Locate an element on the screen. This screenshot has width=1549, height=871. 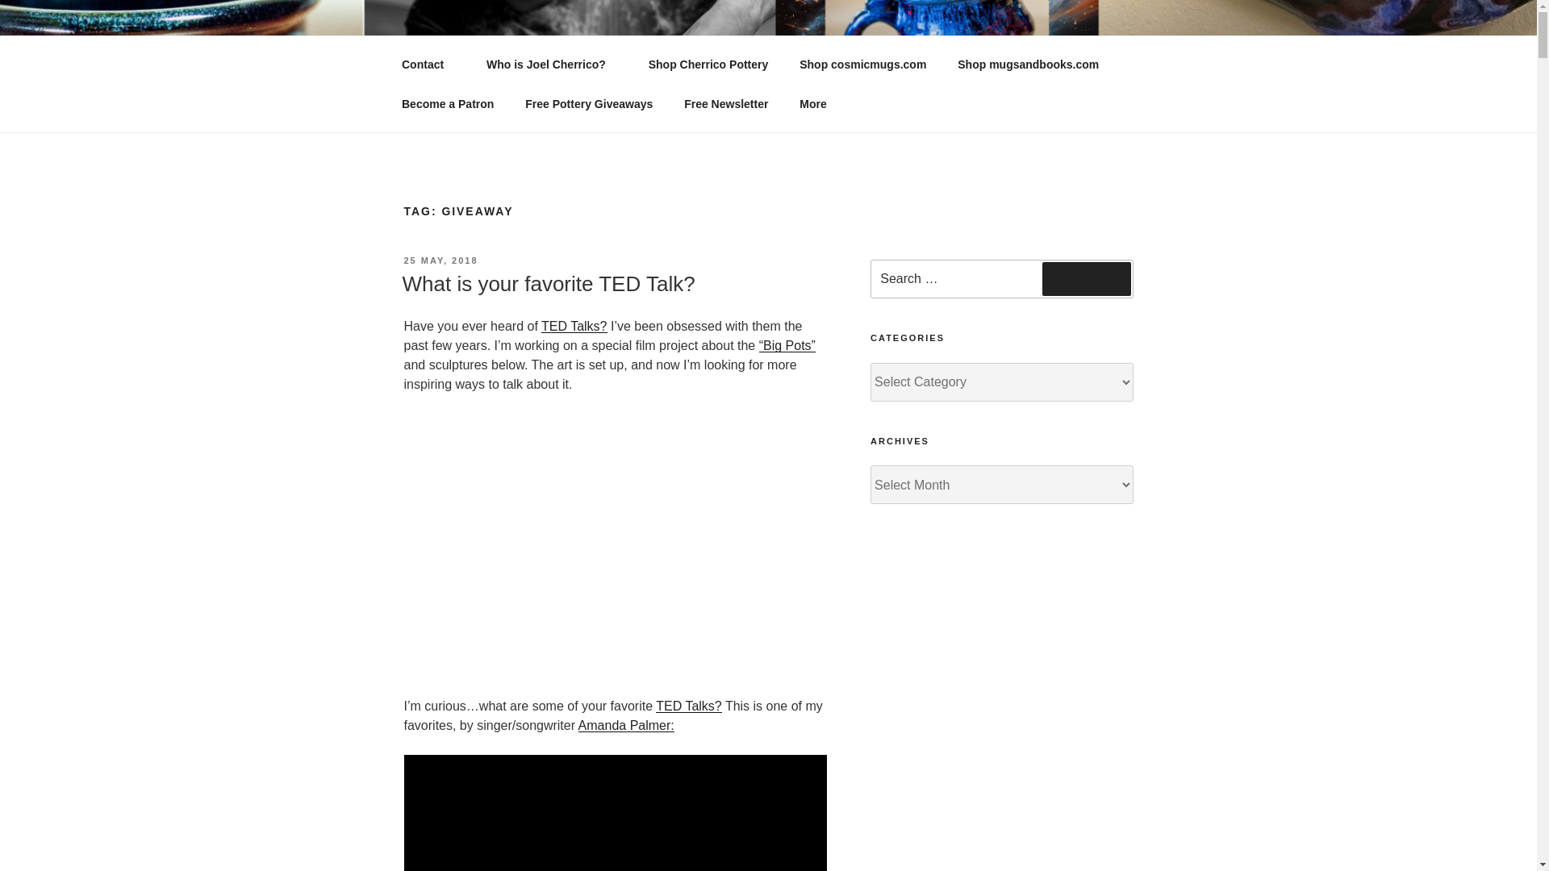
Who is Joel Cherrico? is located at coordinates (552, 65).